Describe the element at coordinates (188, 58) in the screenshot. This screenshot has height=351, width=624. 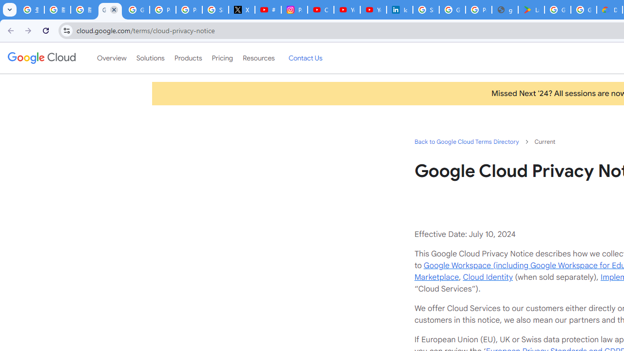
I see `Products` at that location.